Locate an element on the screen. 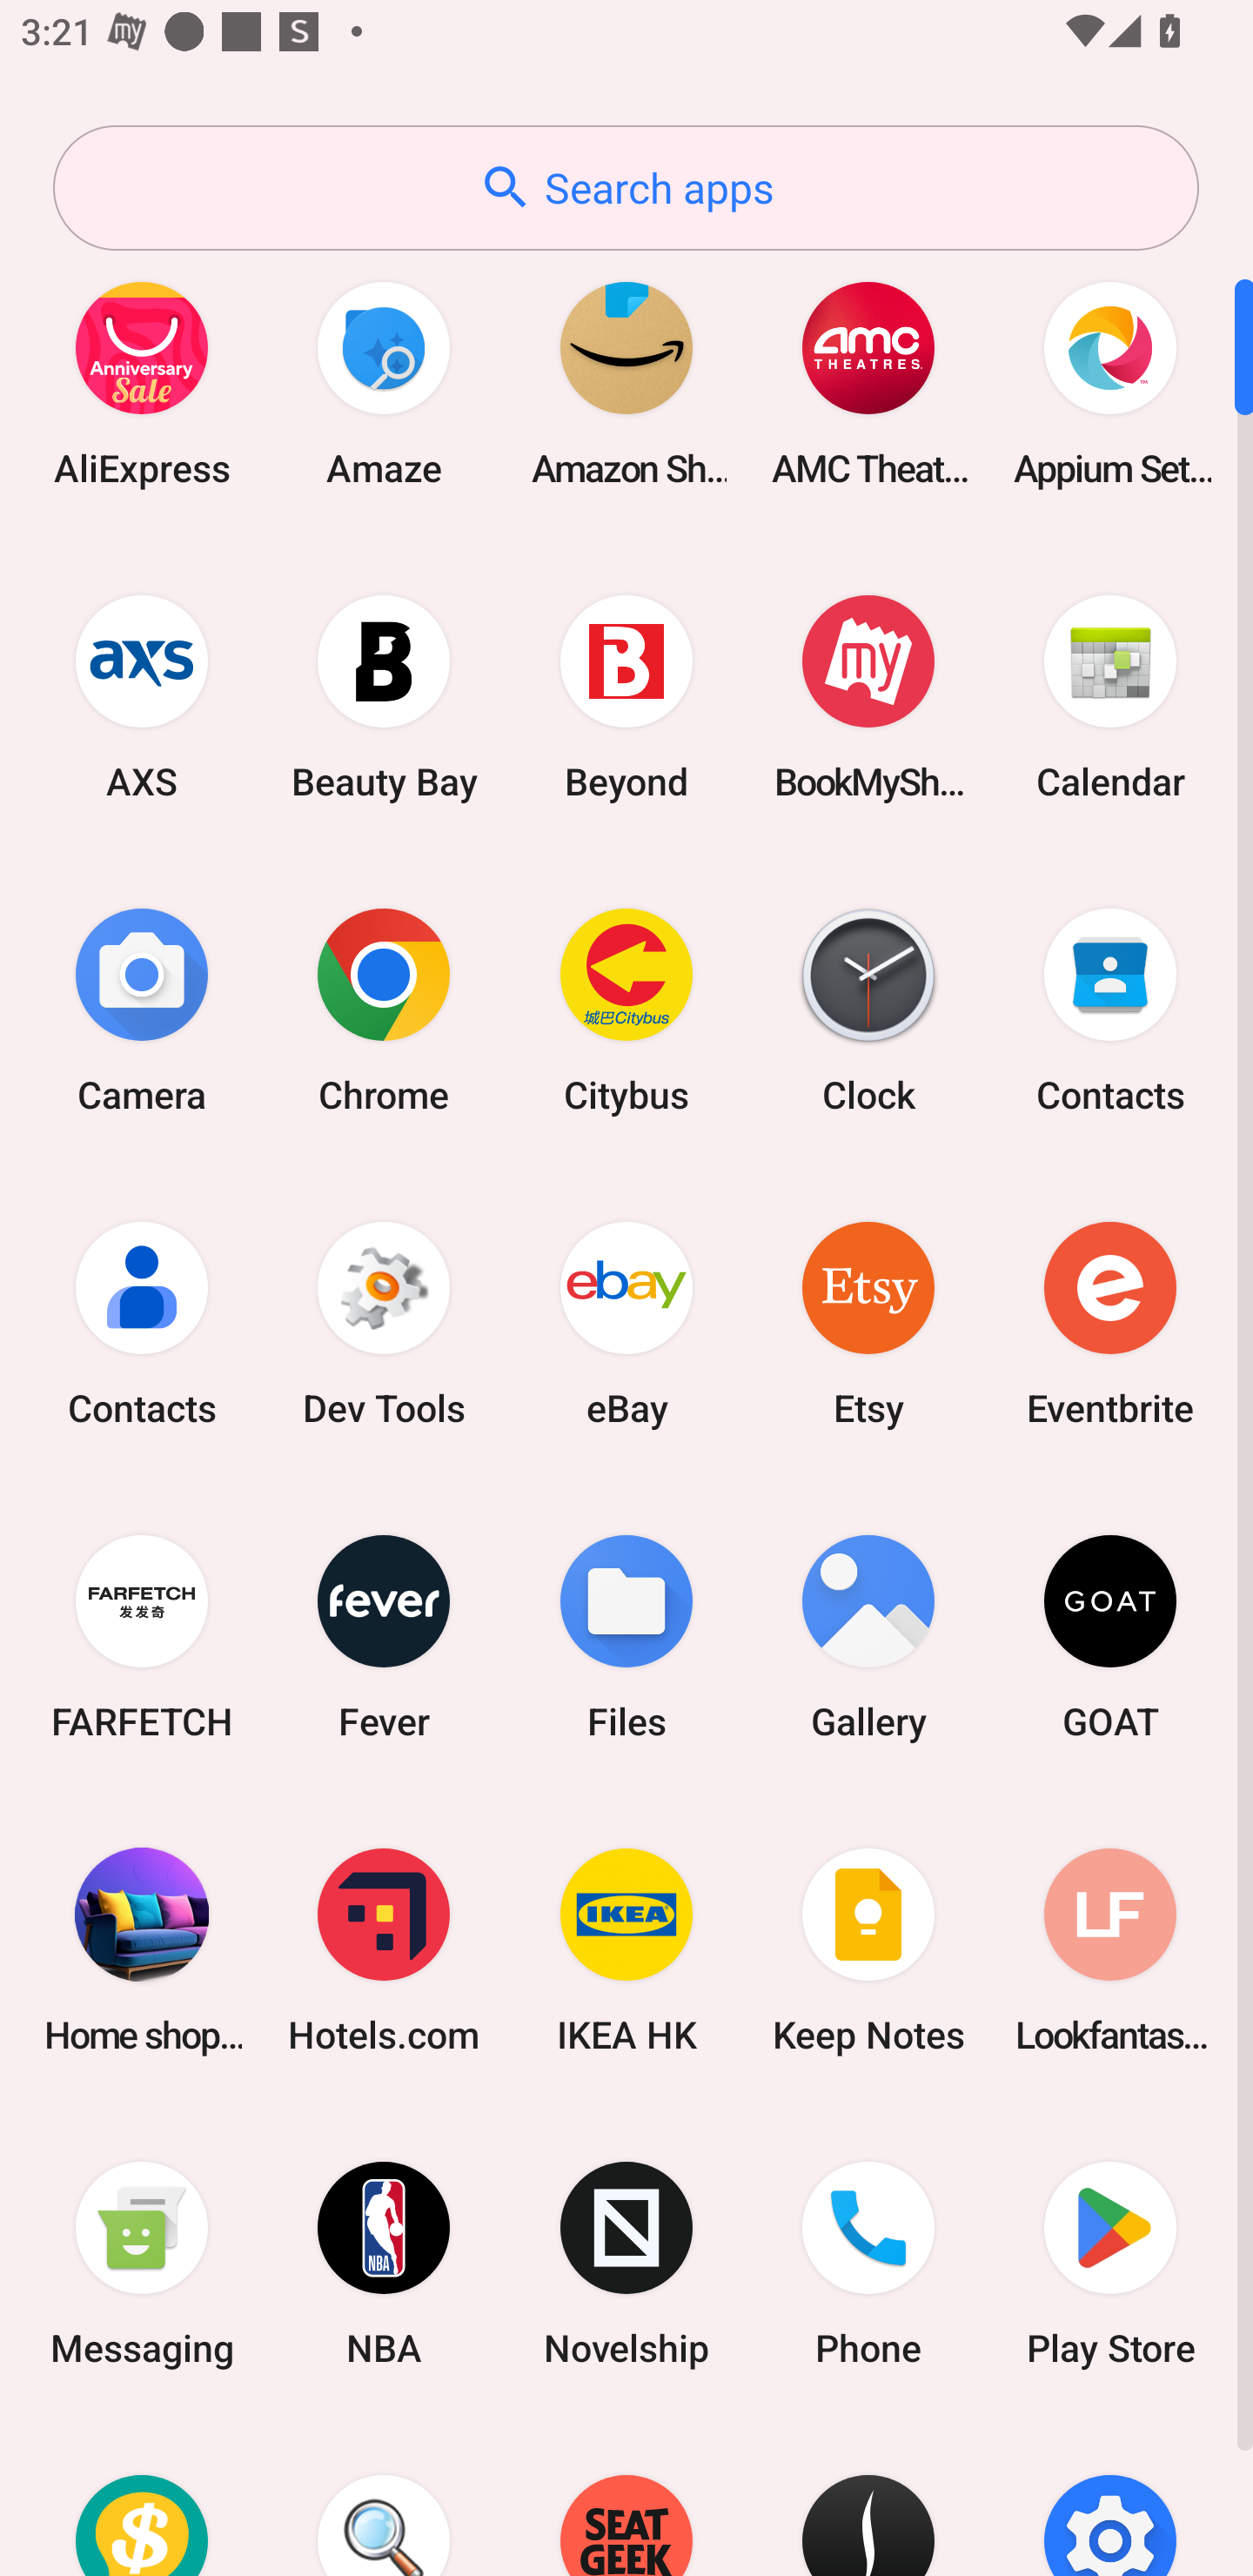 This screenshot has height=2576, width=1253. Messaging is located at coordinates (142, 2264).